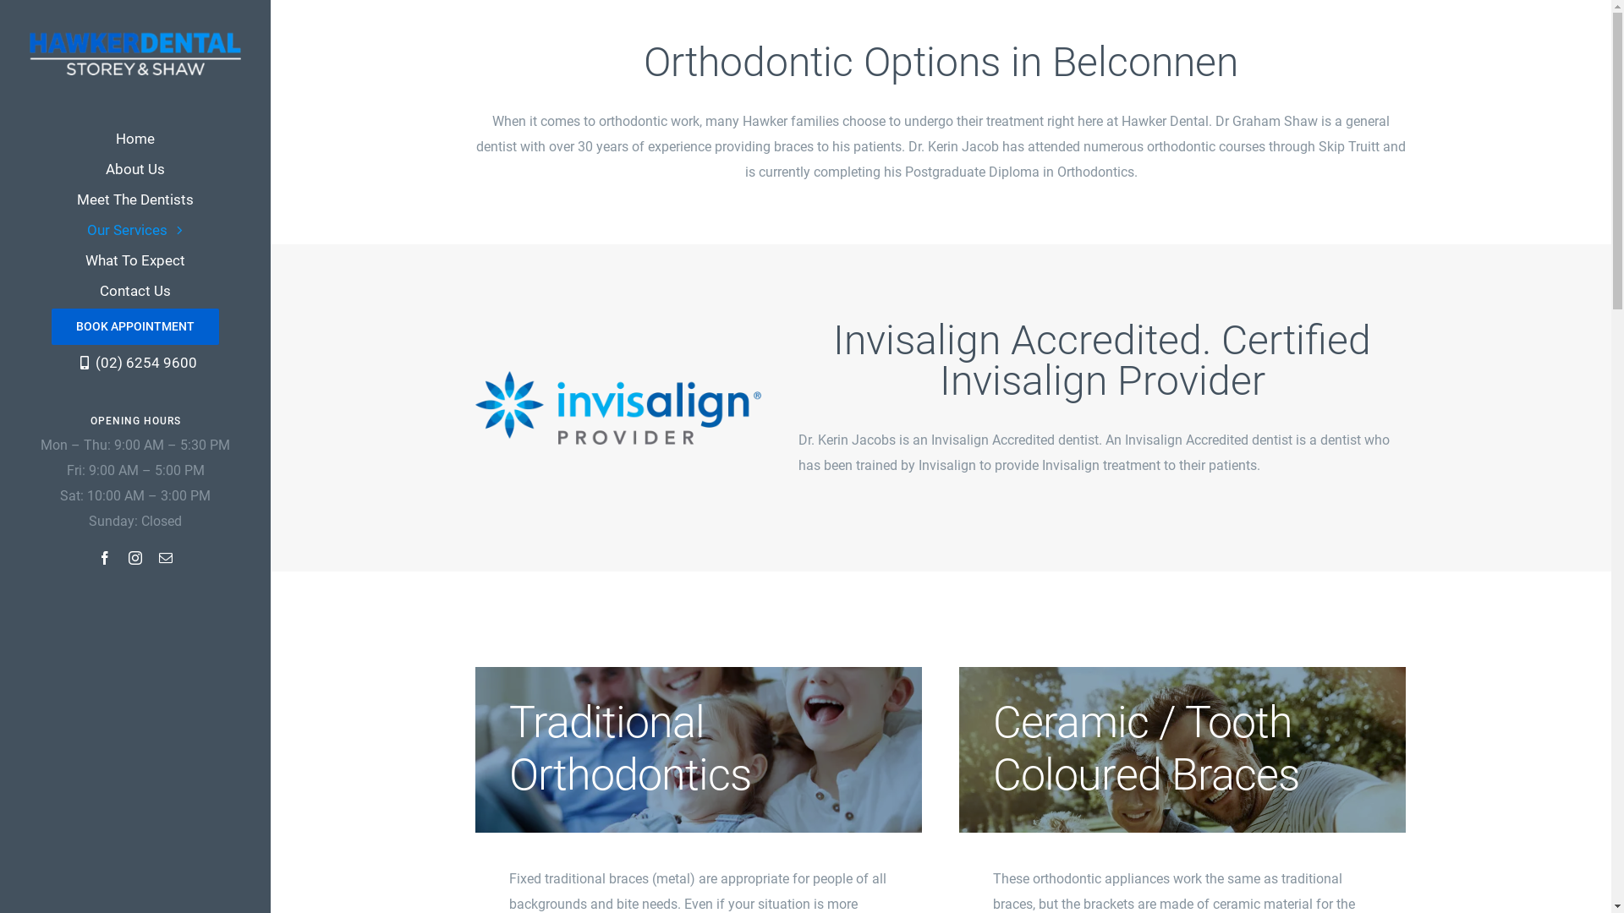 This screenshot has width=1624, height=913. I want to click on About Us, so click(135, 169).